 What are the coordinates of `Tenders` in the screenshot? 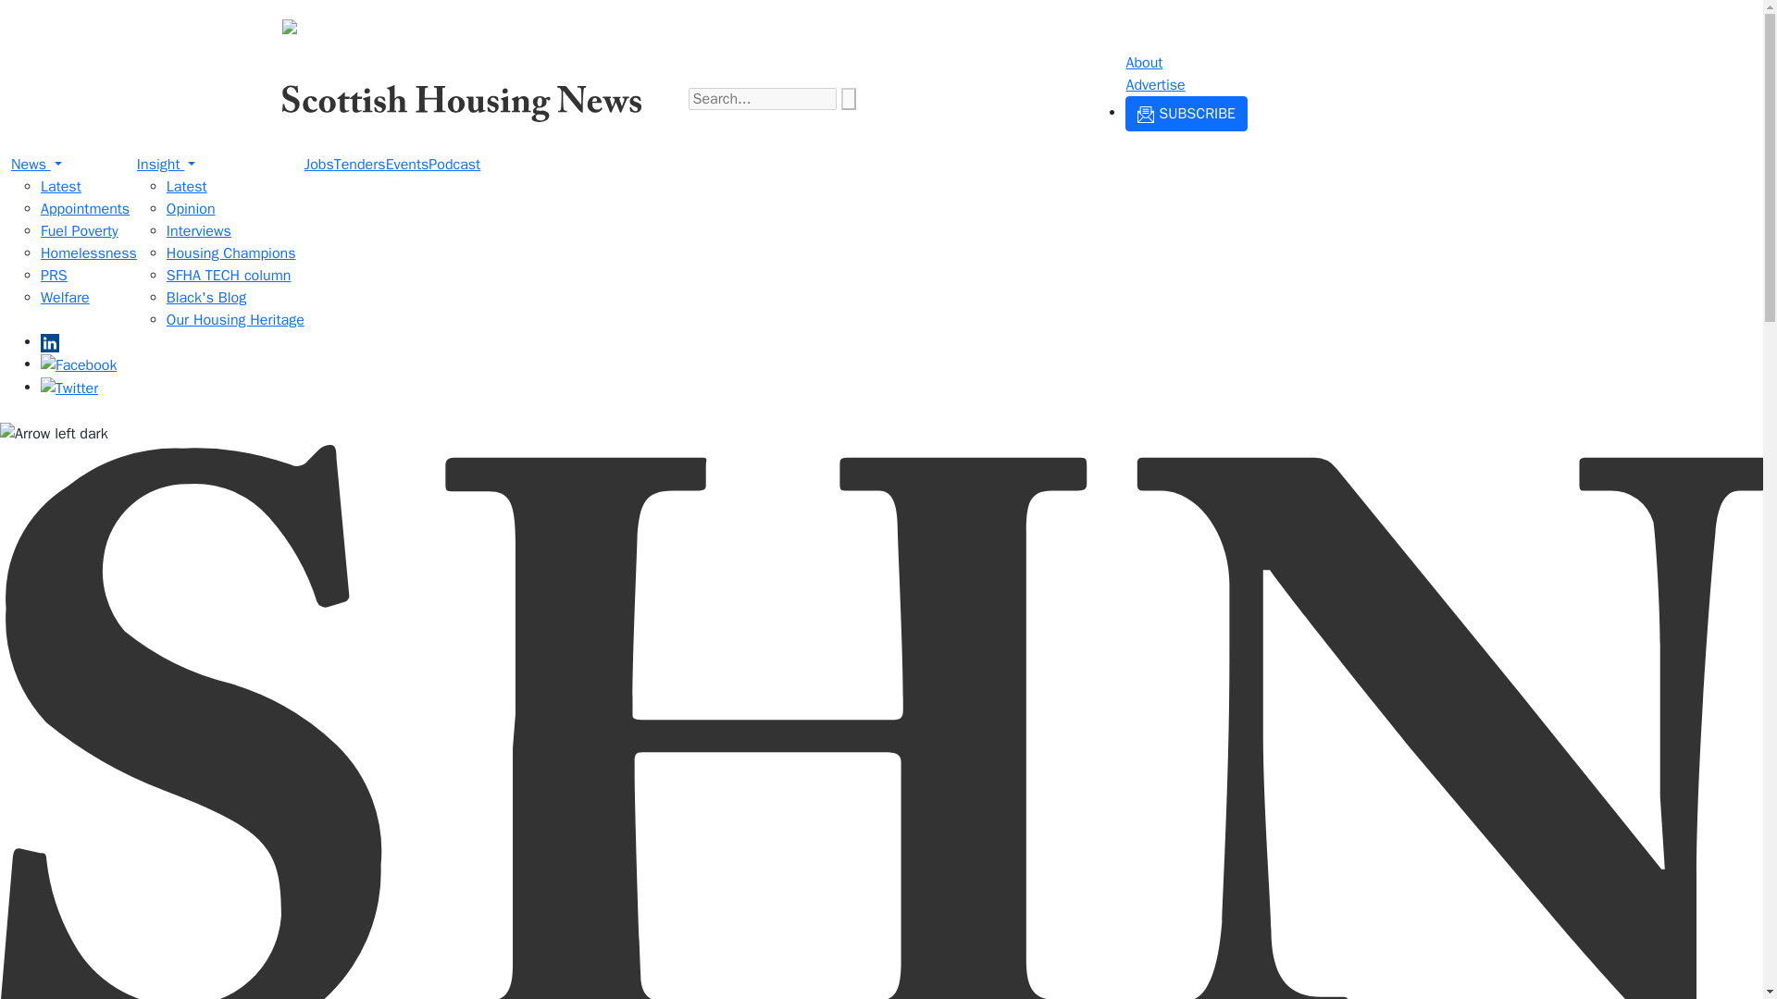 It's located at (359, 165).